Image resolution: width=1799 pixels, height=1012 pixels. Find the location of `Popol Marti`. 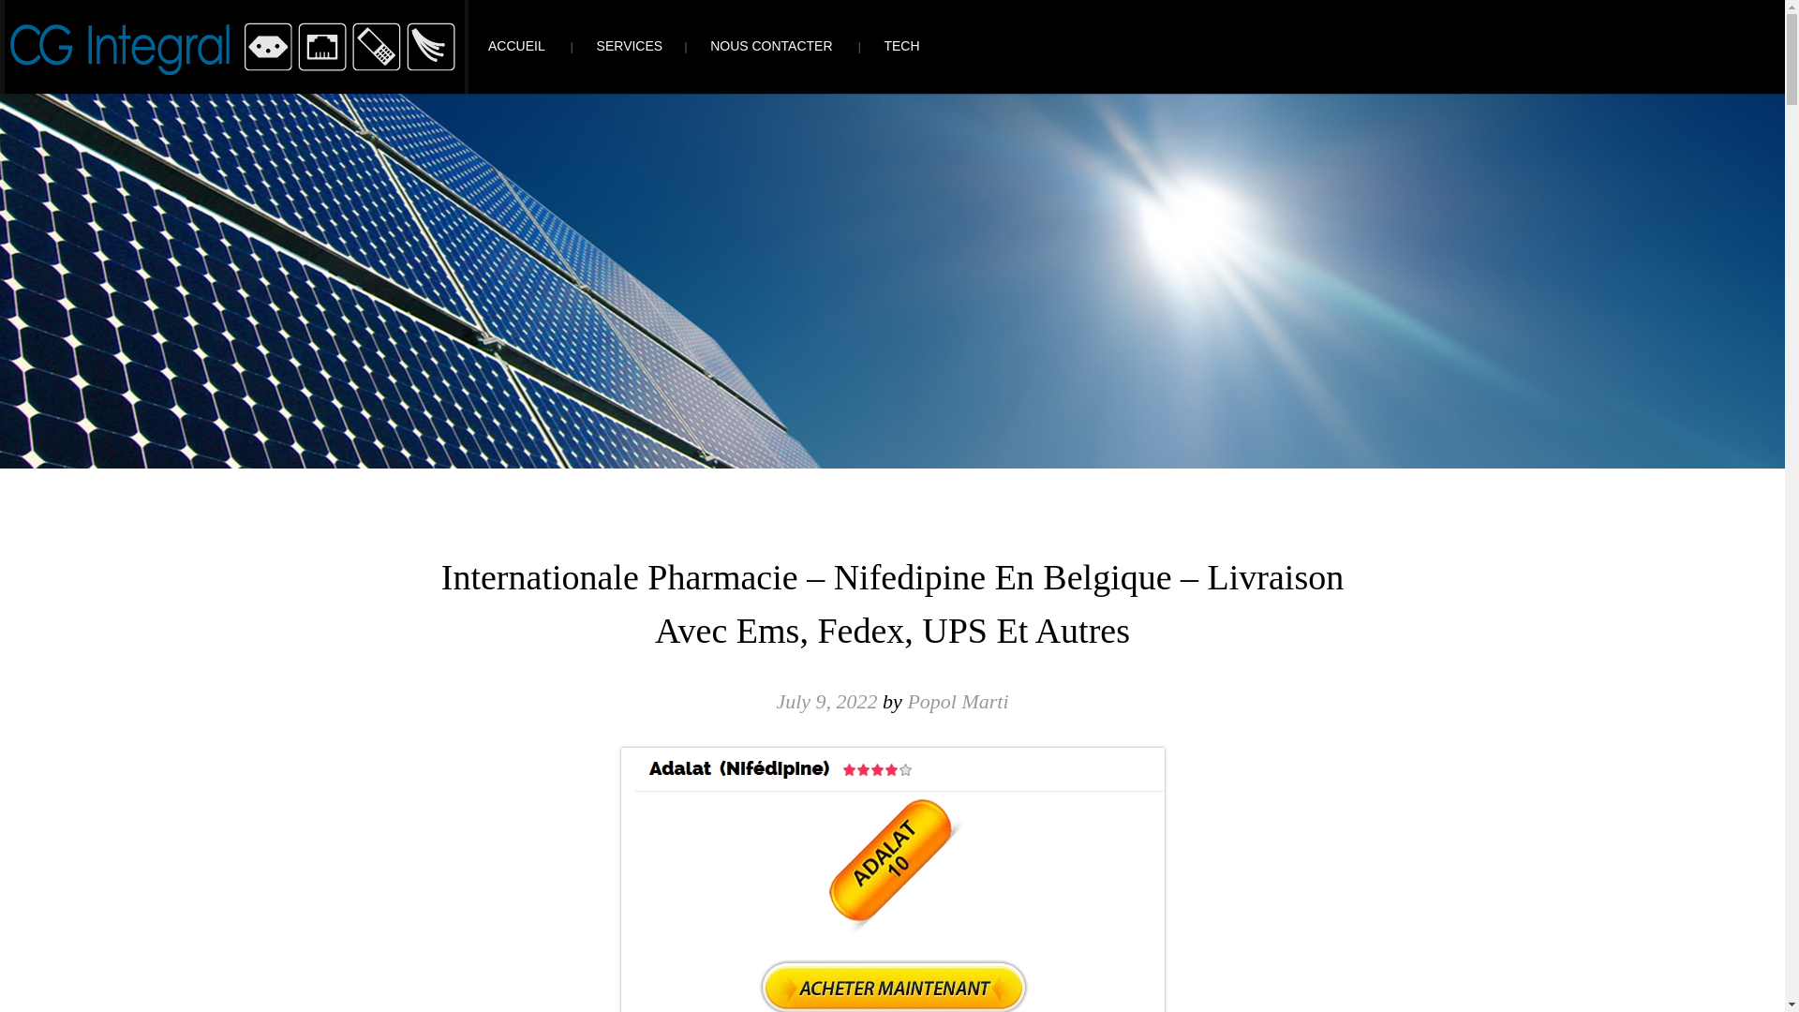

Popol Marti is located at coordinates (958, 701).